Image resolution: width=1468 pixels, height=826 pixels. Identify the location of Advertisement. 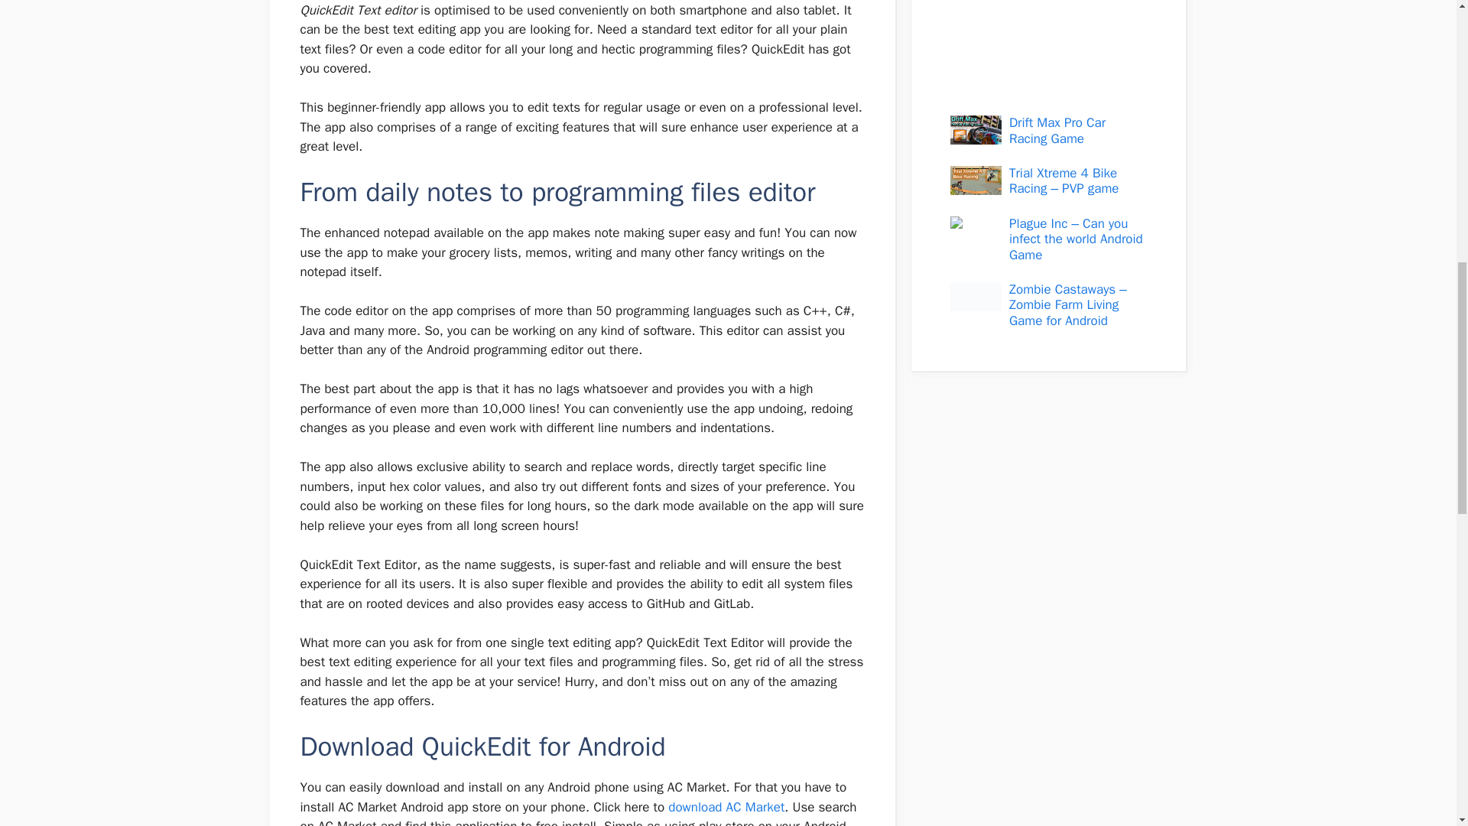
(1040, 46).